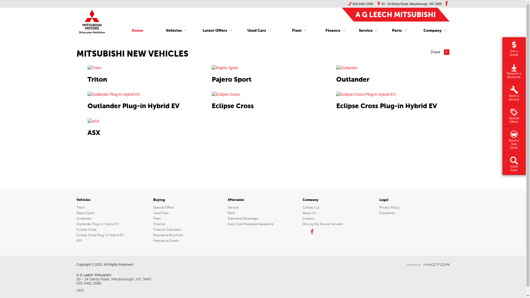 This screenshot has width=530, height=298. I want to click on Used Cars, so click(188, 213).